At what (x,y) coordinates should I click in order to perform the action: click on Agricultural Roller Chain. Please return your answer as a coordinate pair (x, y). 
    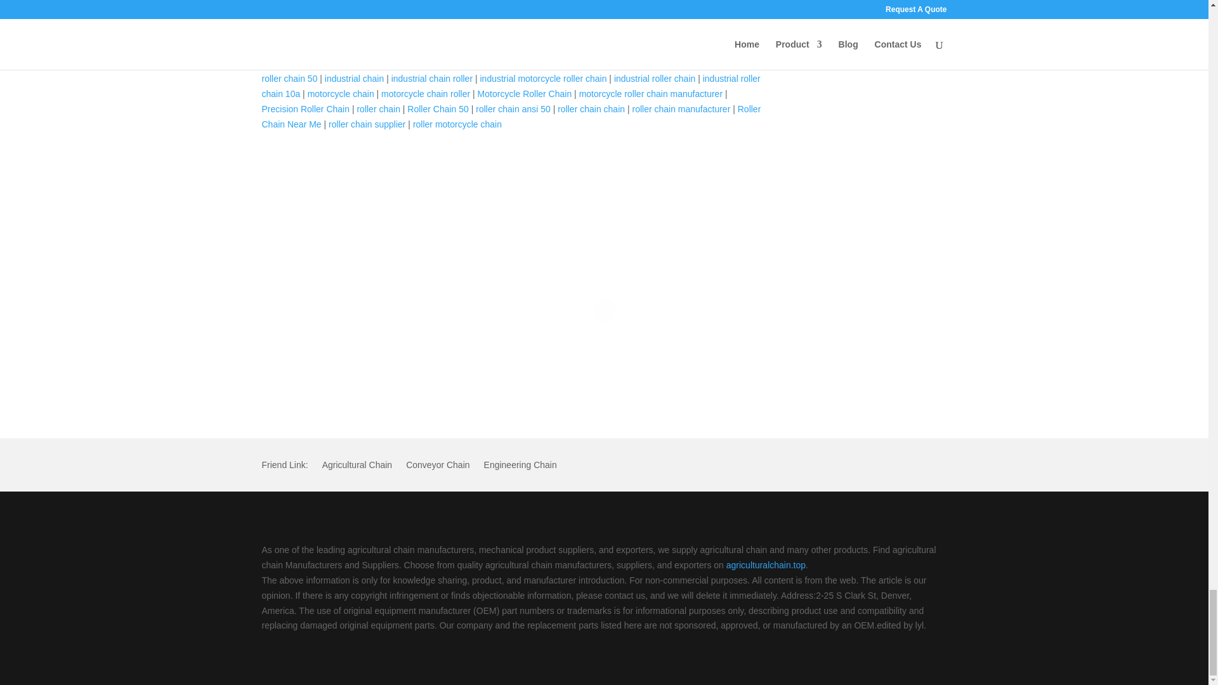
    Looking at the image, I should click on (309, 49).